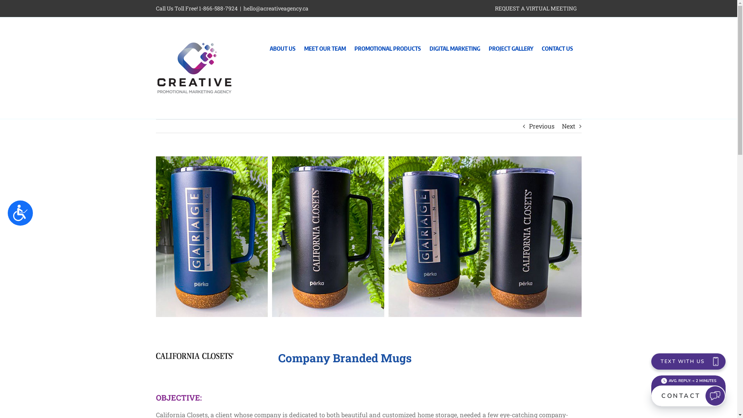 The height and width of the screenshot is (418, 743). What do you see at coordinates (282, 46) in the screenshot?
I see `ABOUT US` at bounding box center [282, 46].